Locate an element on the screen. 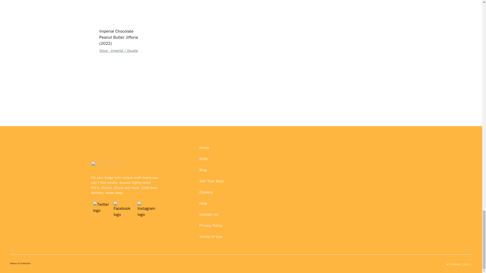  Facebook is located at coordinates (124, 201).